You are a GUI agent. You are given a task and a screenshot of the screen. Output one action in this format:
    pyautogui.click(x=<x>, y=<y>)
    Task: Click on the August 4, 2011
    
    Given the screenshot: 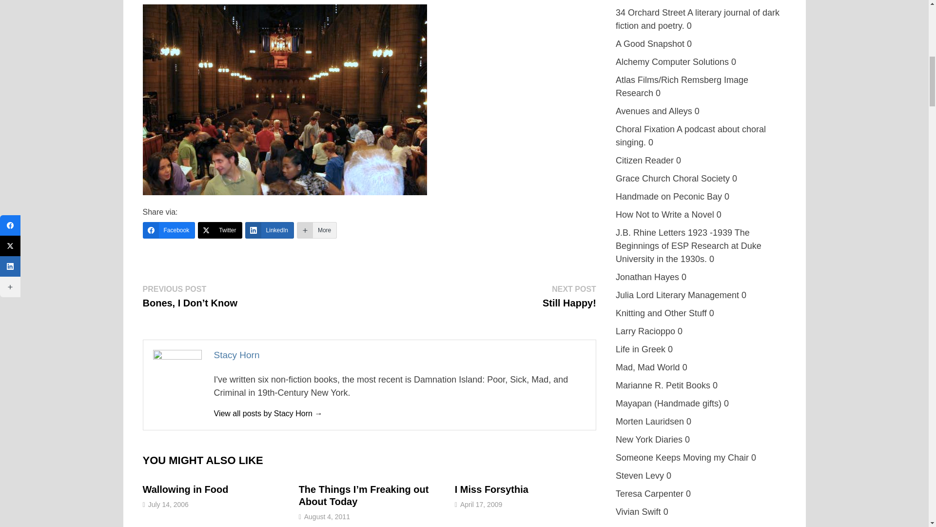 What is the action you would take?
    pyautogui.click(x=267, y=414)
    